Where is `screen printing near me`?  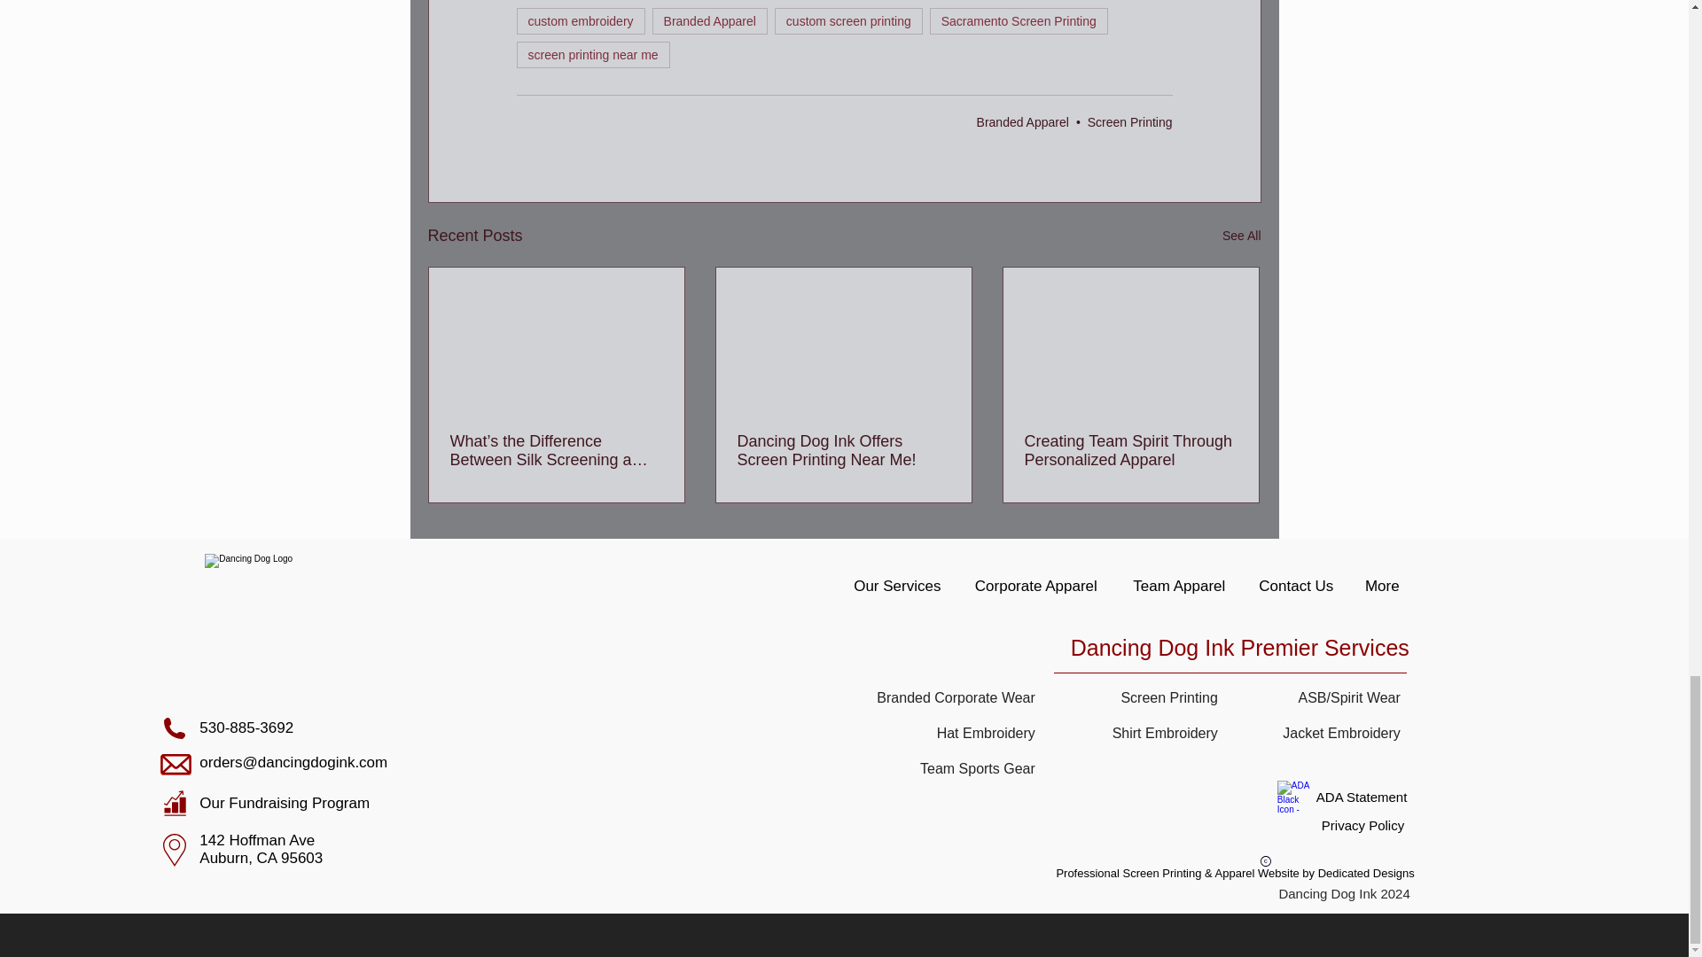
screen printing near me is located at coordinates (592, 55).